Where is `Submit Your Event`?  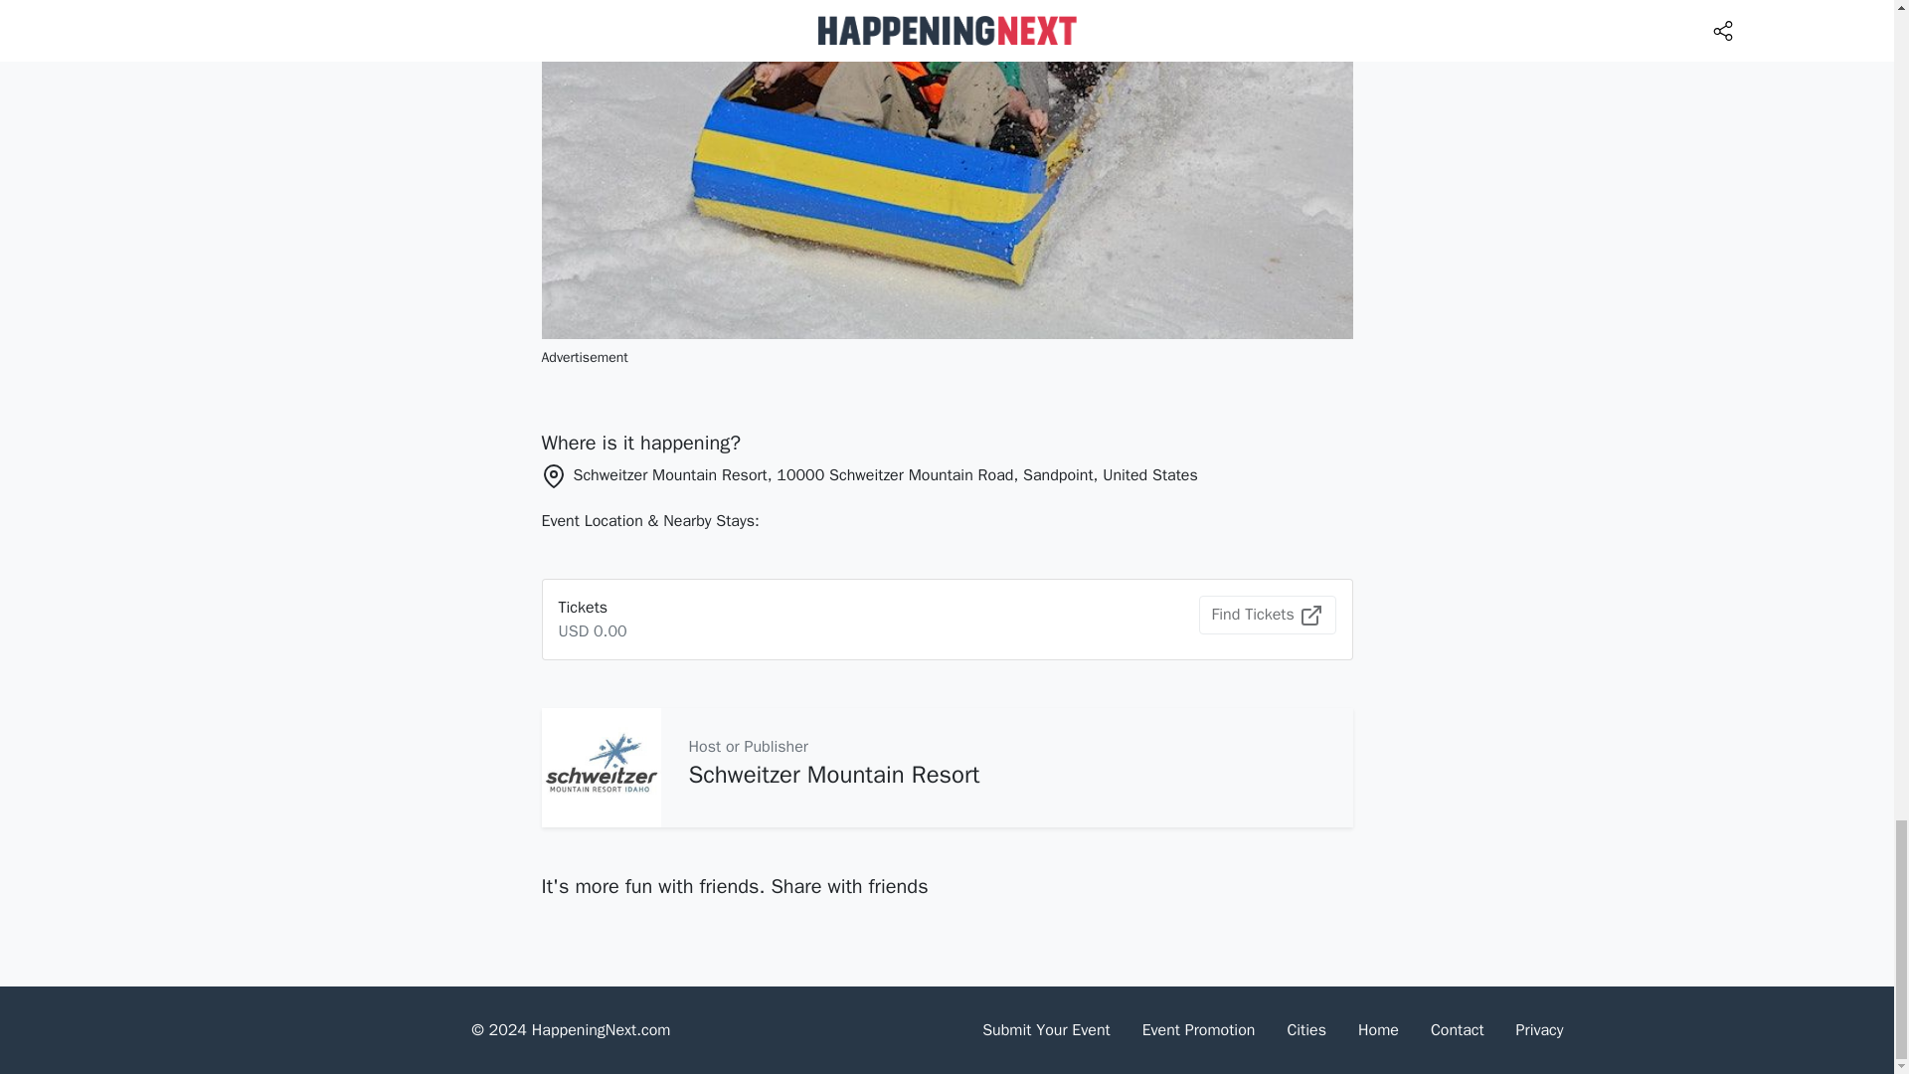 Submit Your Event is located at coordinates (1046, 1030).